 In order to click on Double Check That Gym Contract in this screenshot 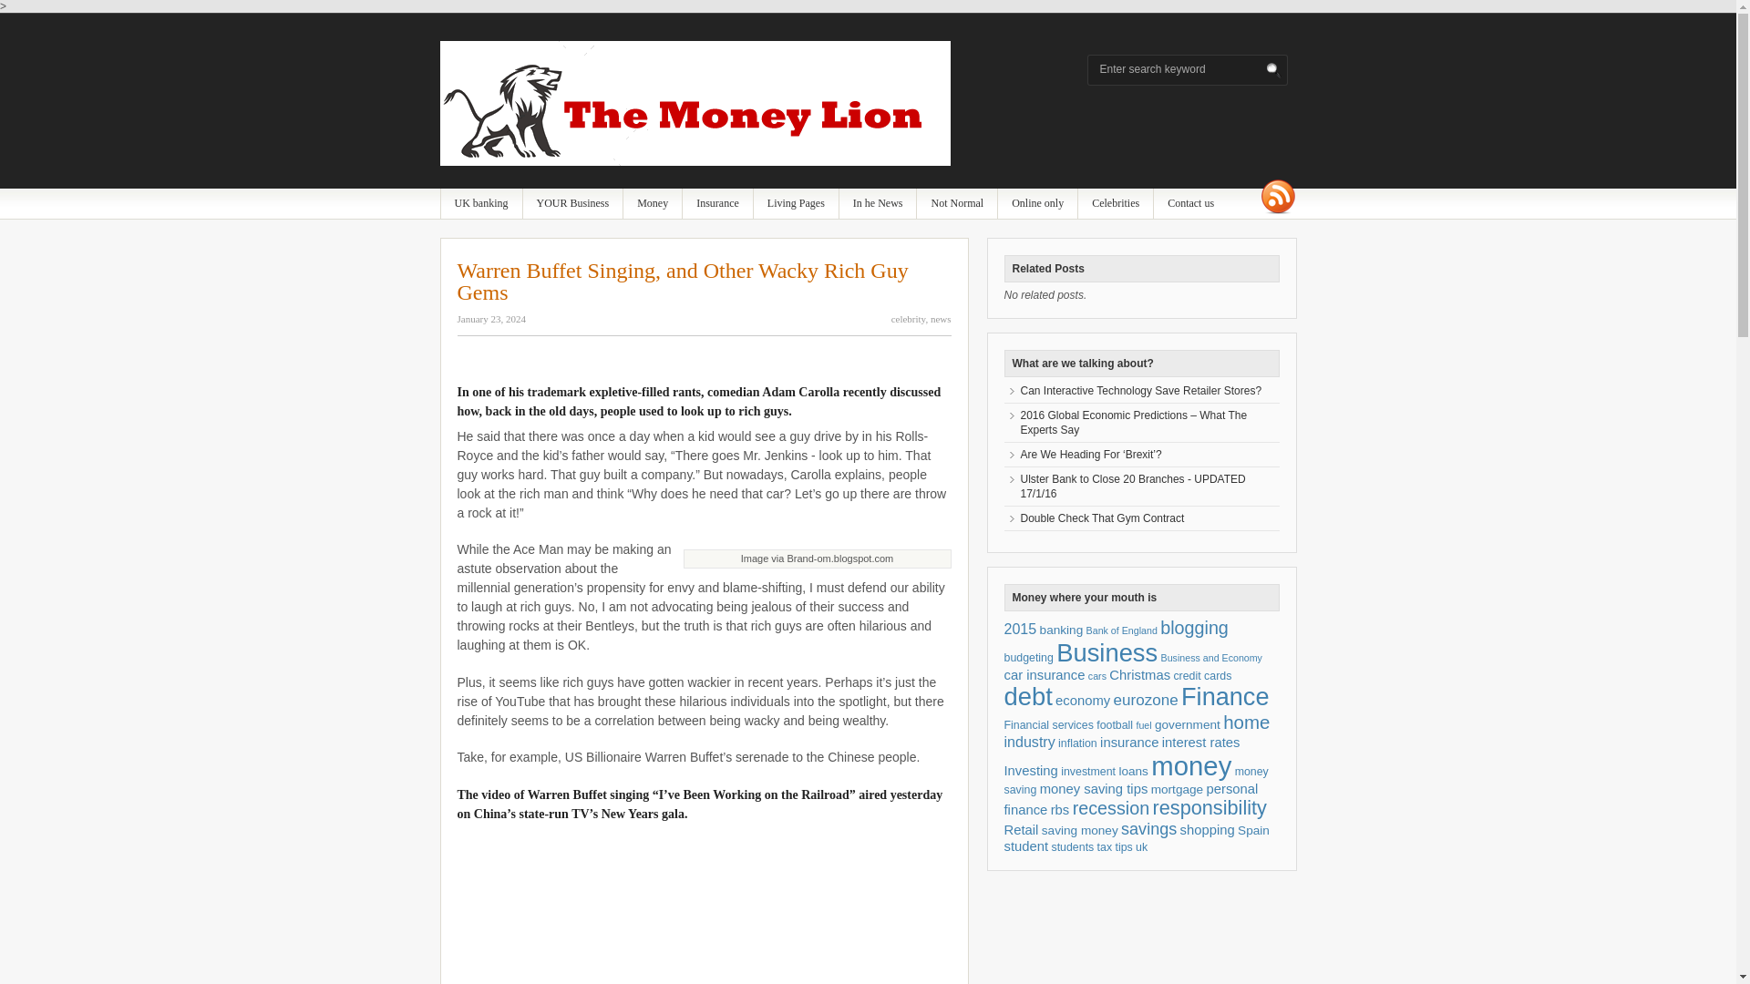, I will do `click(1102, 518)`.